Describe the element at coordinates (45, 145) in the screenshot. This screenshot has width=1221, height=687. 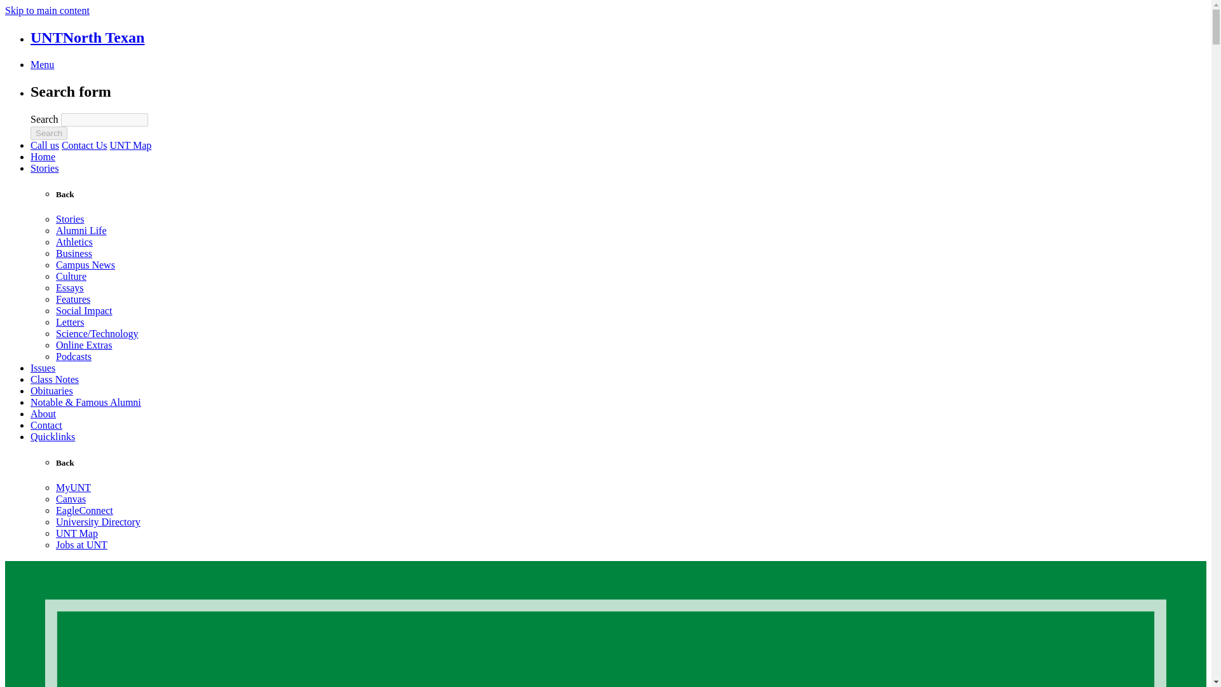
I see `Call us` at that location.